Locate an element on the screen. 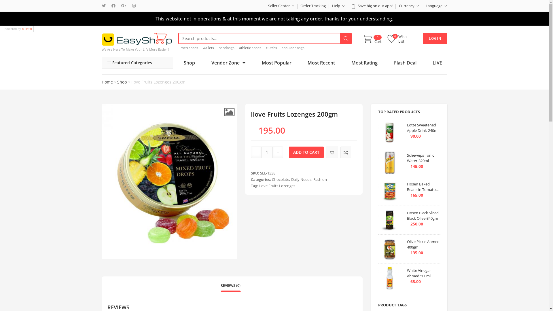 The height and width of the screenshot is (311, 553). Lotte Sweetened Apple Drink-240ml is located at coordinates (423, 130).